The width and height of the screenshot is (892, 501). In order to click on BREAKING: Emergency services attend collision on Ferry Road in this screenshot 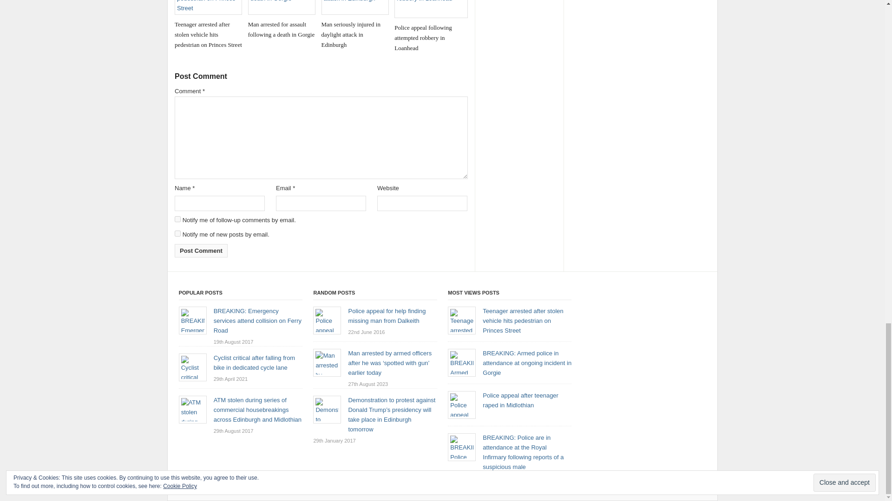, I will do `click(257, 321)`.